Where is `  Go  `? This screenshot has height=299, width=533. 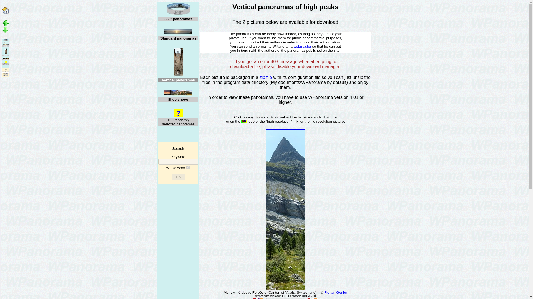   Go   is located at coordinates (178, 177).